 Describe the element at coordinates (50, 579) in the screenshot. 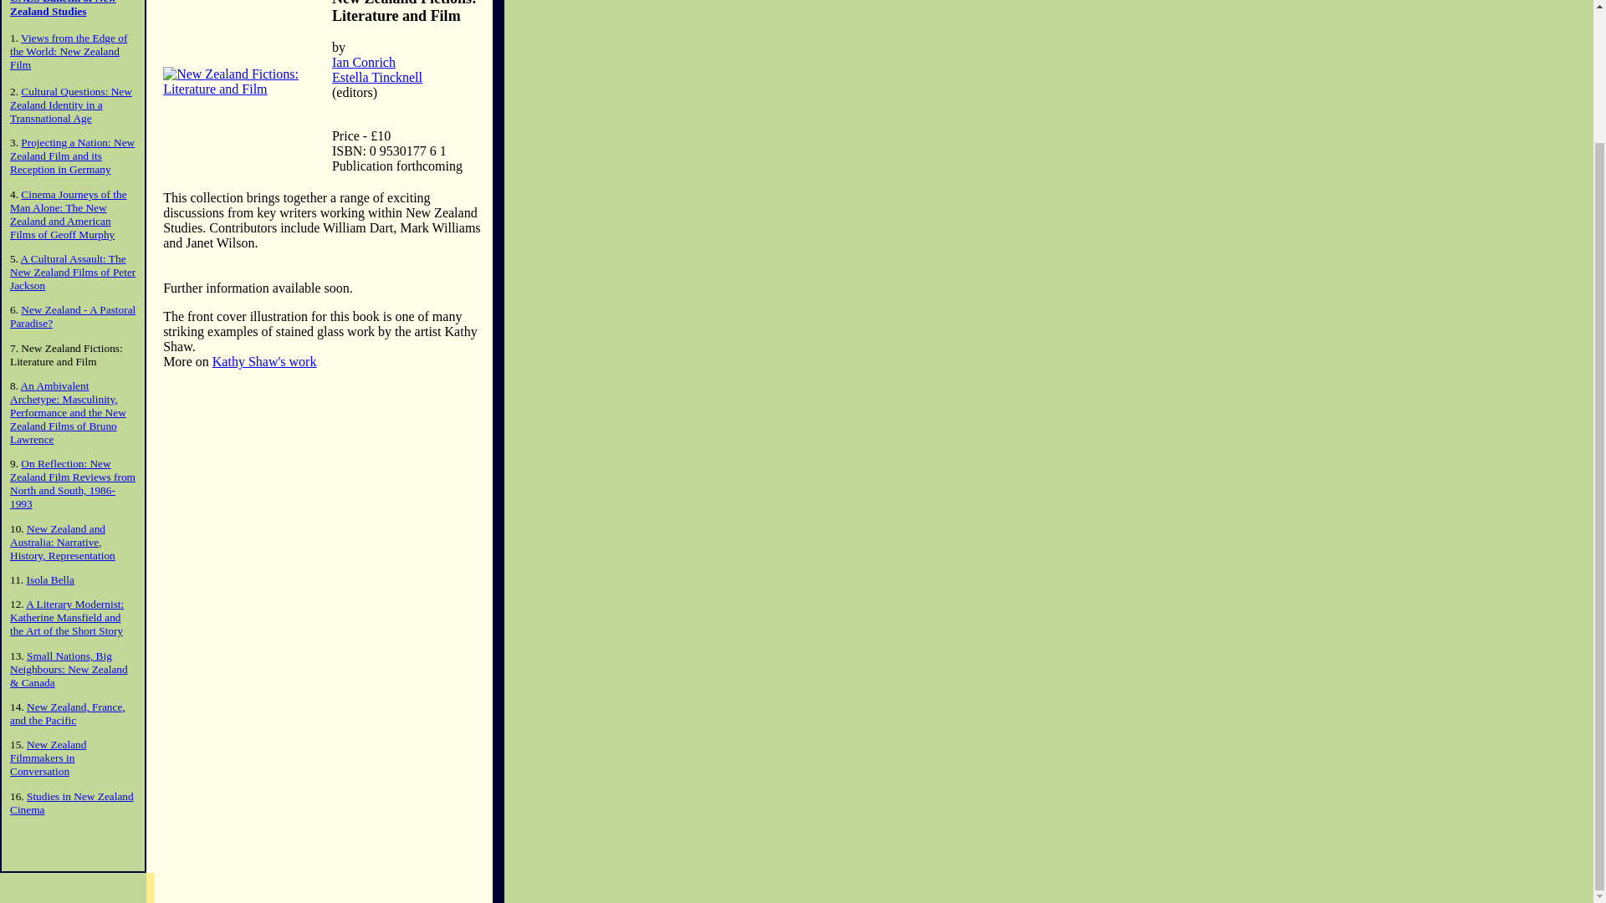

I see `Isola Bella` at that location.